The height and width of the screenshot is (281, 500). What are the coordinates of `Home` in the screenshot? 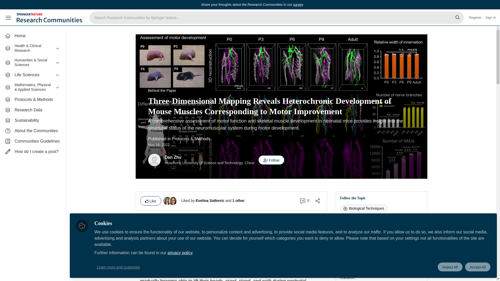 It's located at (33, 36).